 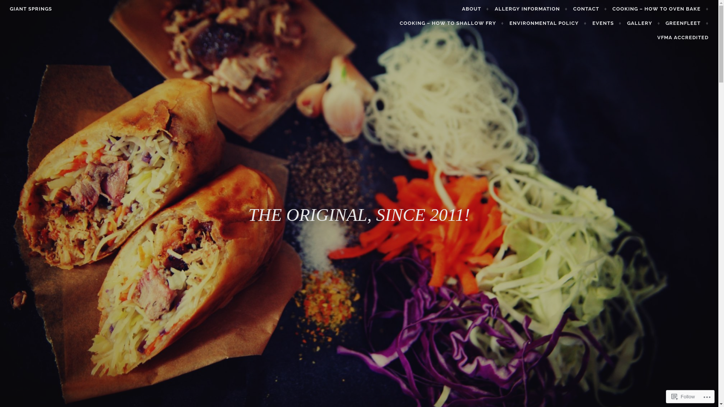 I want to click on ENVIRONMENTAL POLICY, so click(x=548, y=23).